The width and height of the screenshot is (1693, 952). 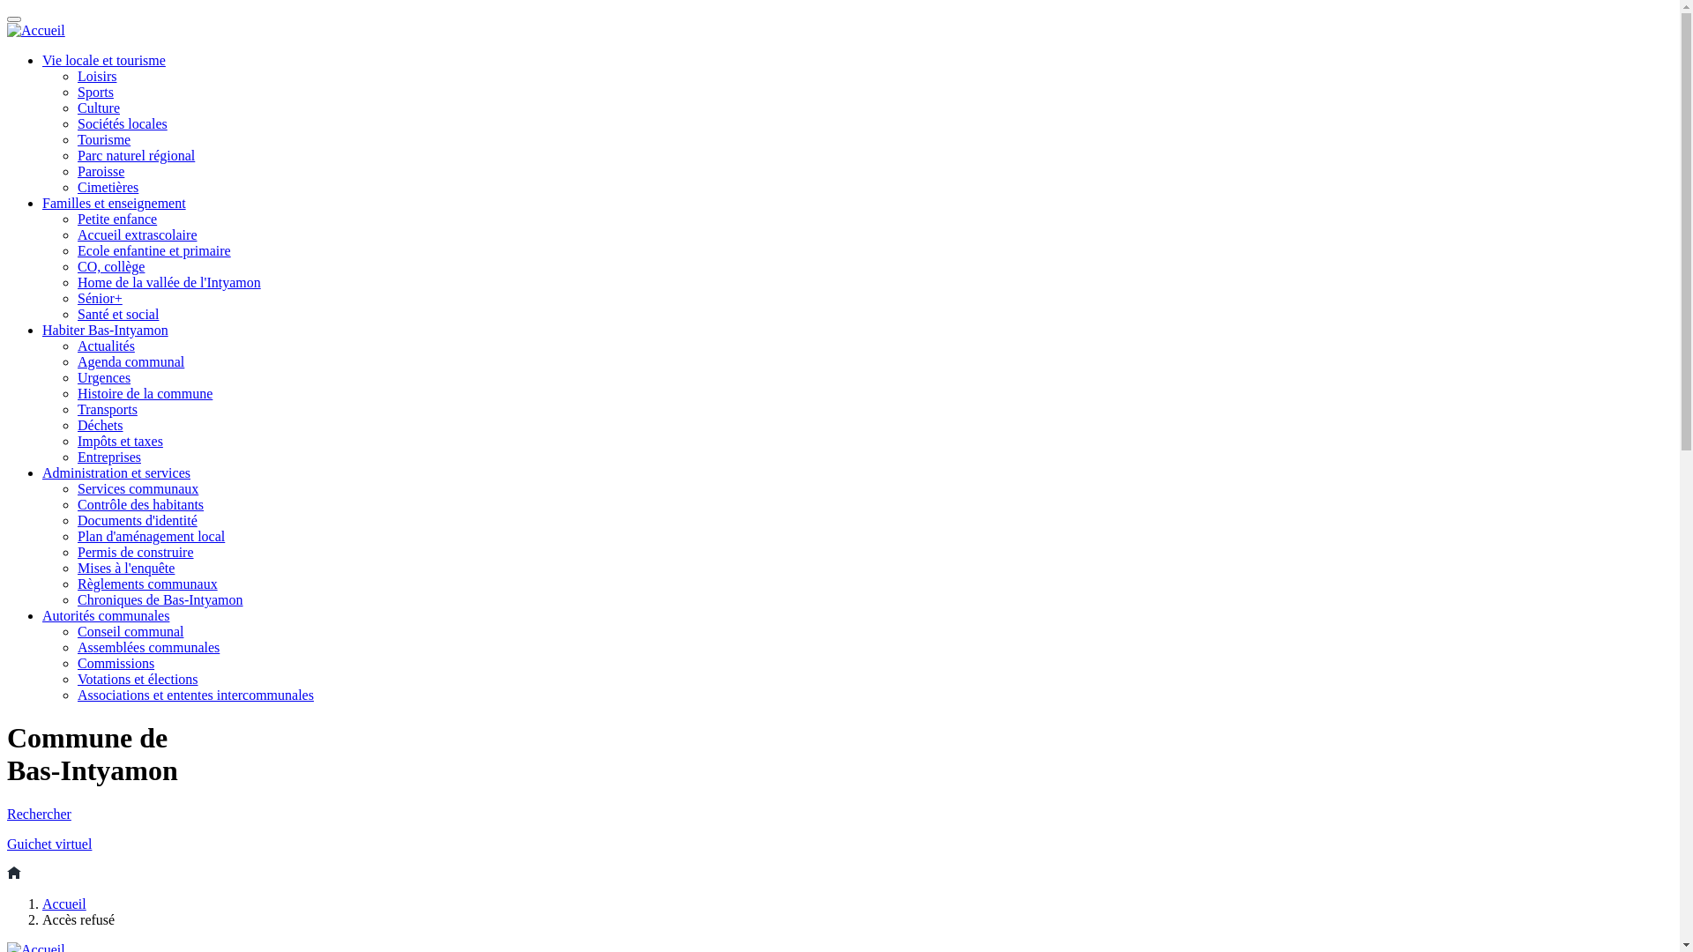 I want to click on Associations et ententes intercommunales, so click(x=196, y=695).